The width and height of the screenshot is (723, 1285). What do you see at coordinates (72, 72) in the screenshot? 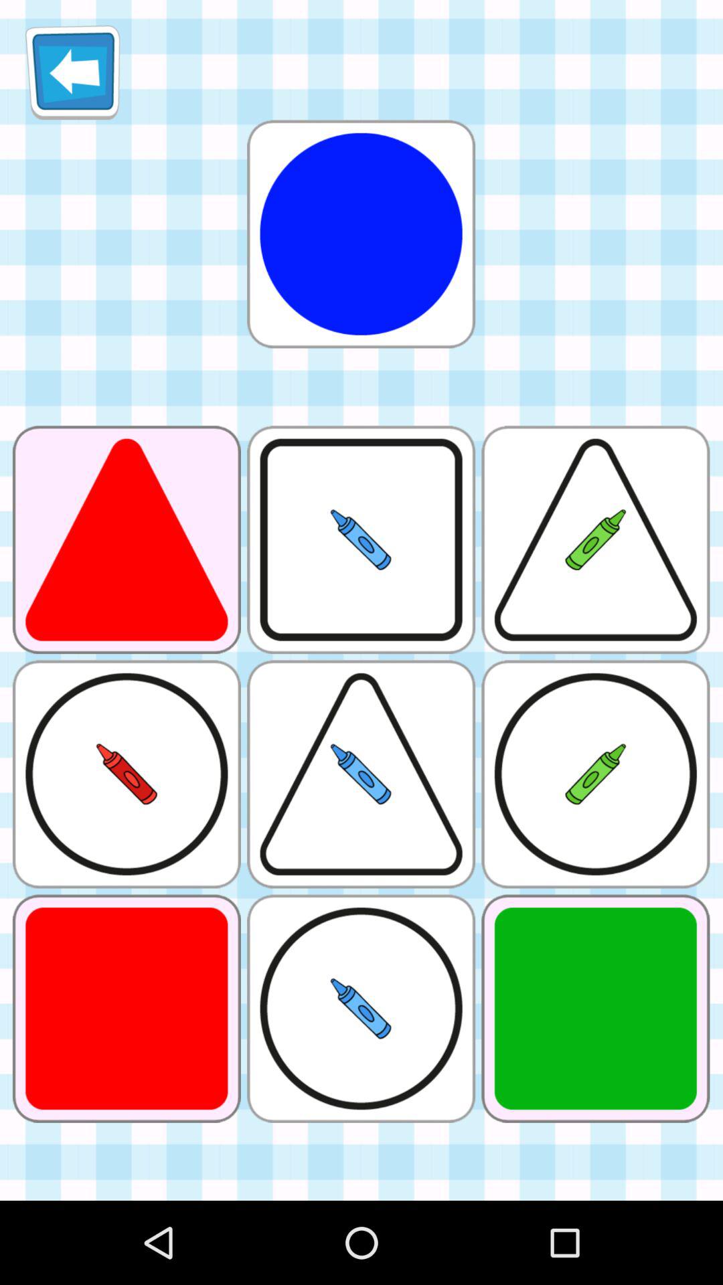
I see `go back` at bounding box center [72, 72].